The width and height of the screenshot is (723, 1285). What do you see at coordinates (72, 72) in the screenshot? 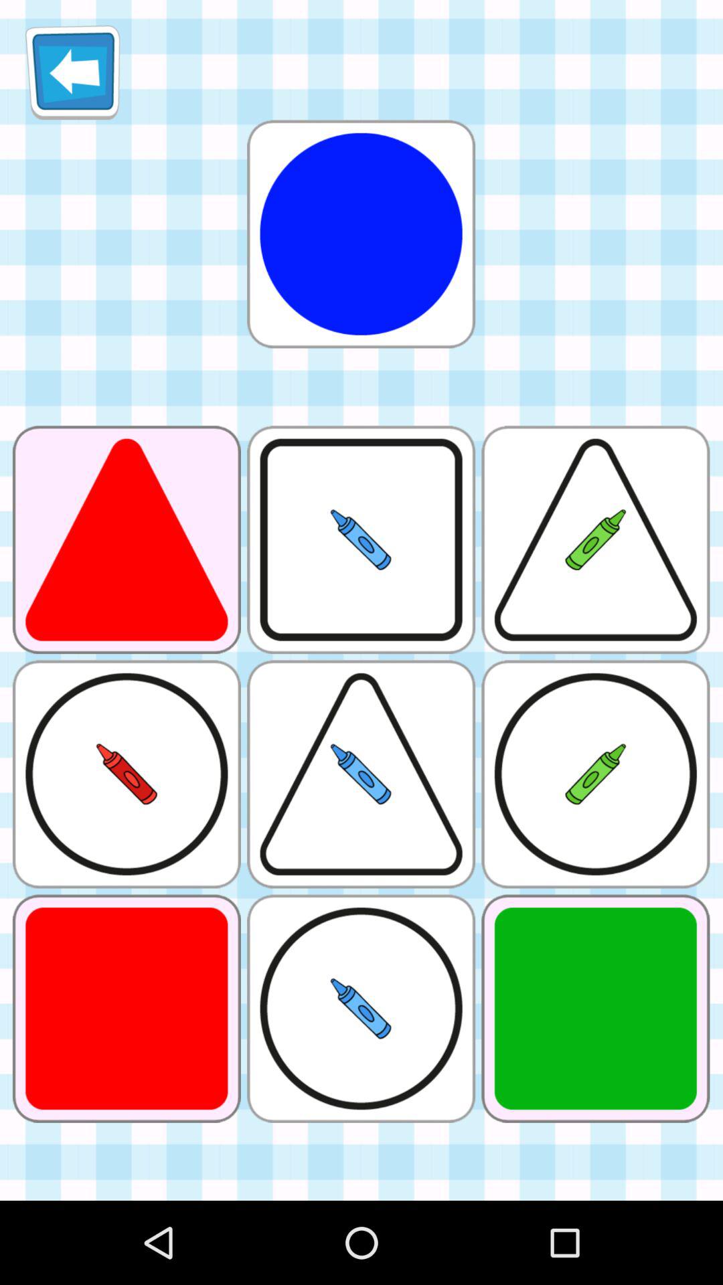
I see `go back` at bounding box center [72, 72].